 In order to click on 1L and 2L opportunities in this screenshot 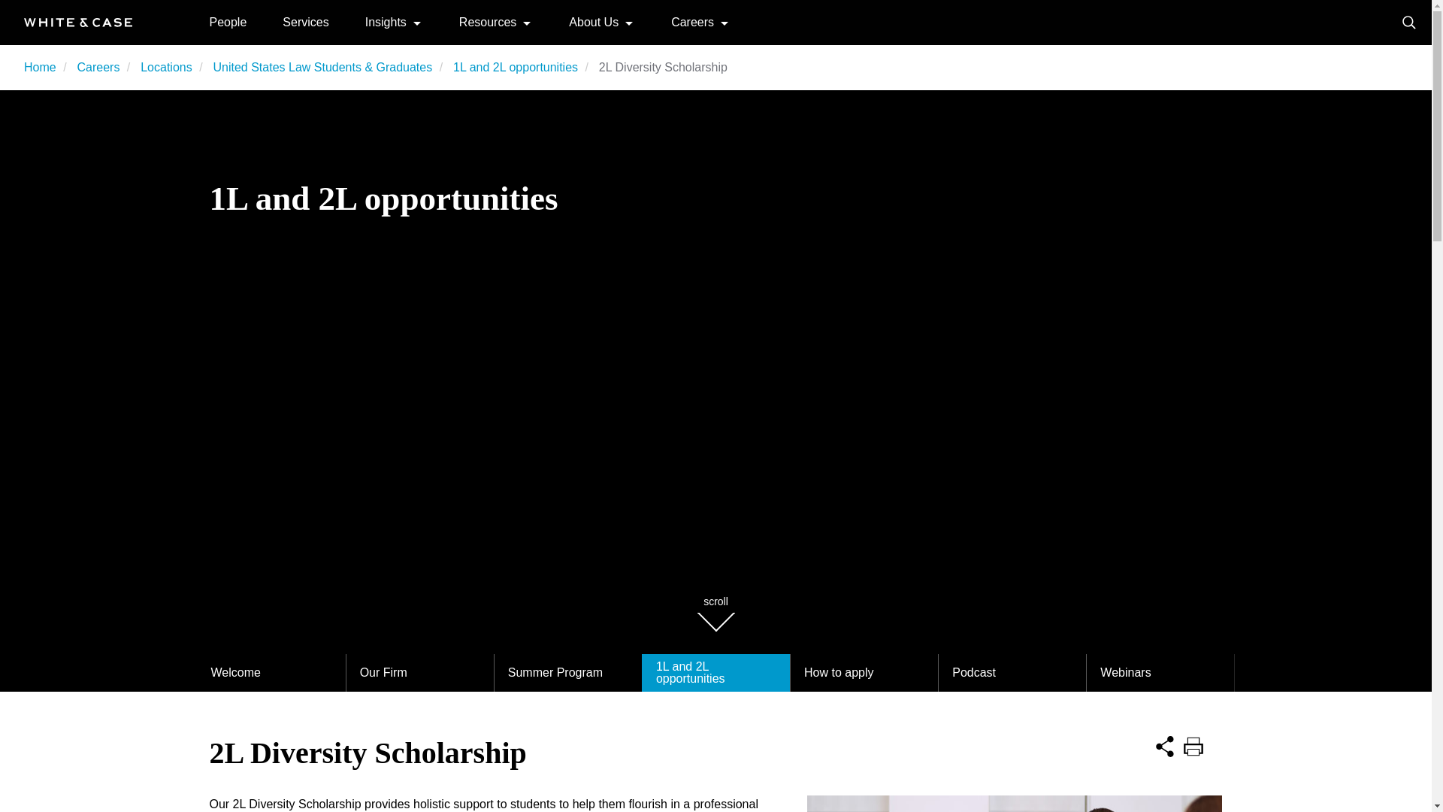, I will do `click(516, 68)`.